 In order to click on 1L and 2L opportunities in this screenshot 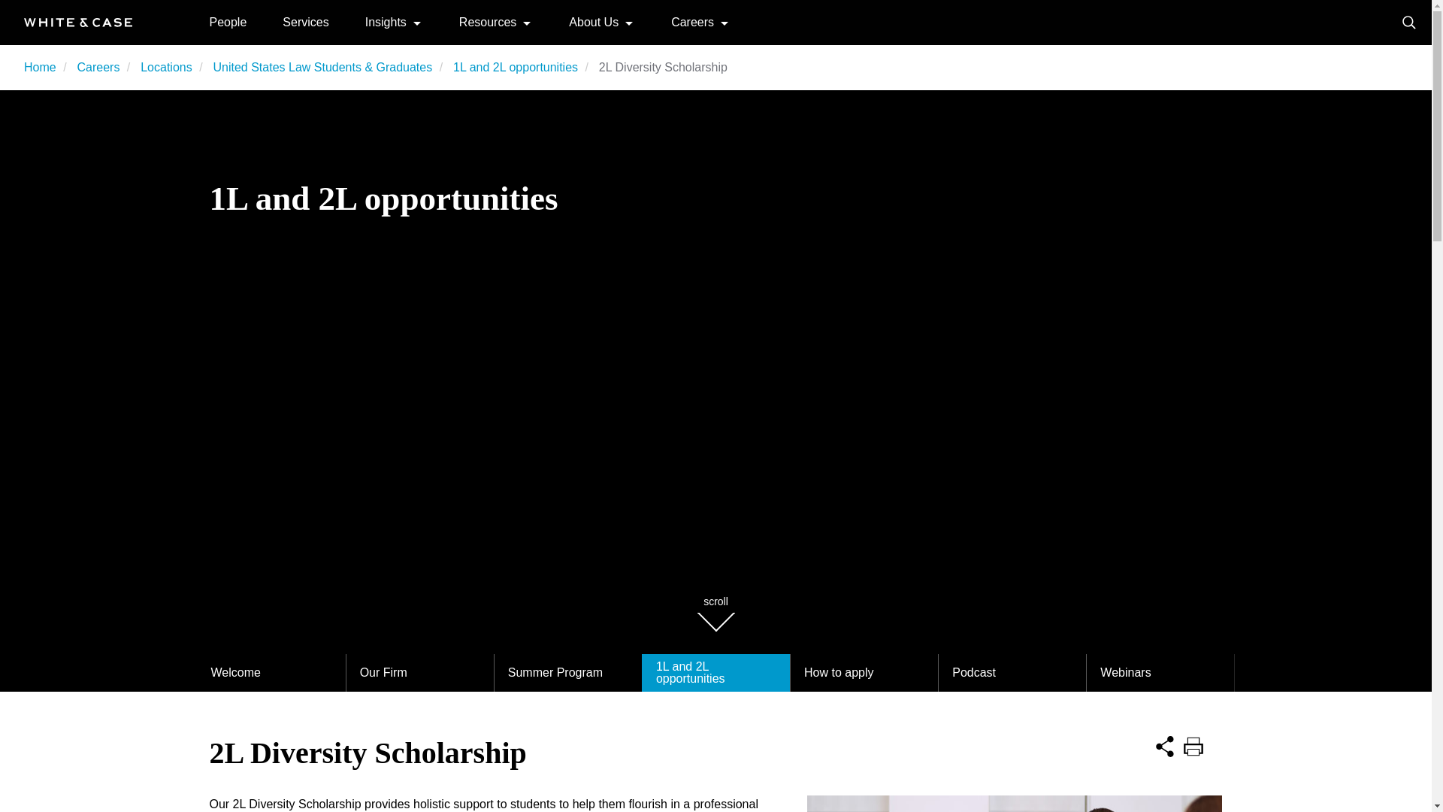, I will do `click(516, 68)`.